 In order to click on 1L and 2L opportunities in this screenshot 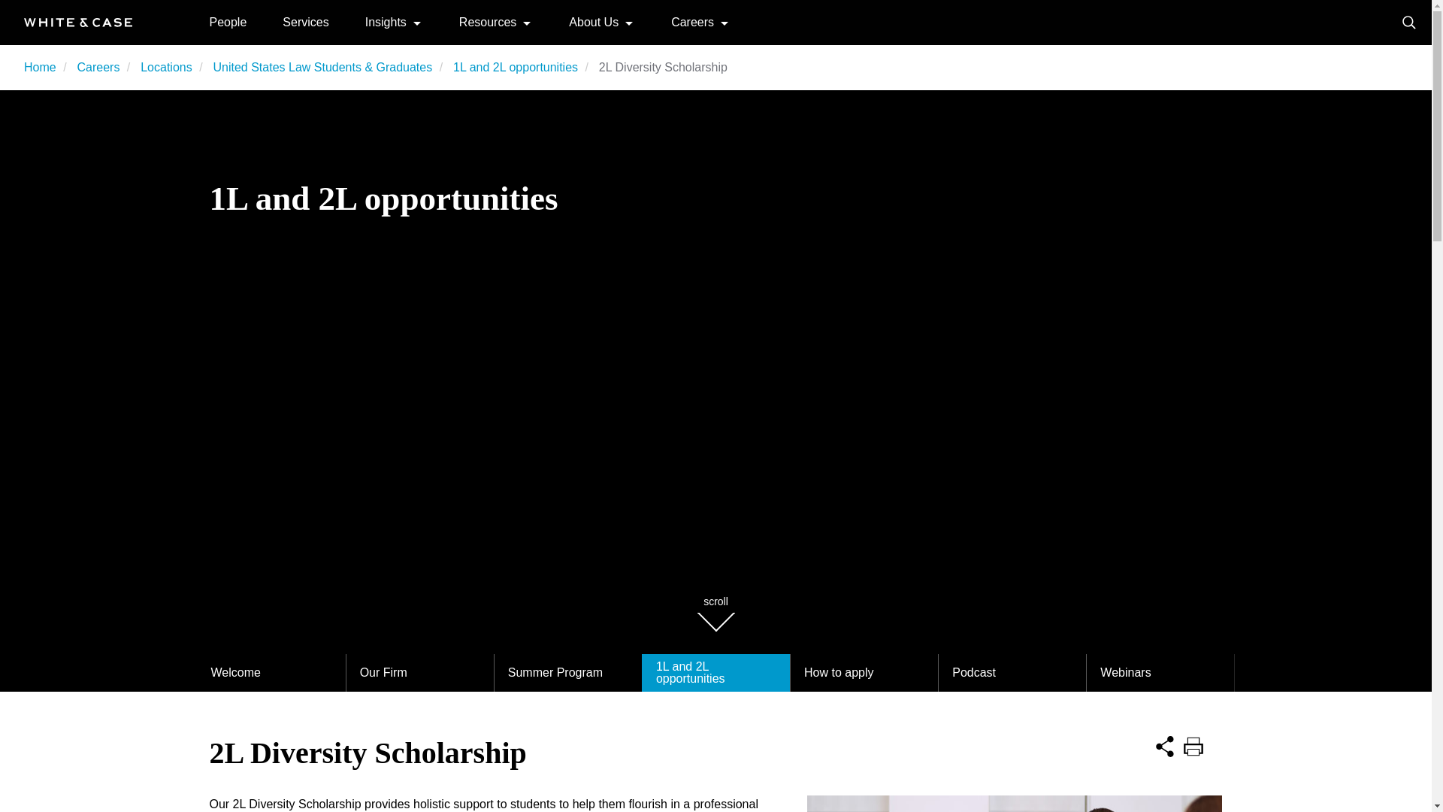, I will do `click(516, 68)`.